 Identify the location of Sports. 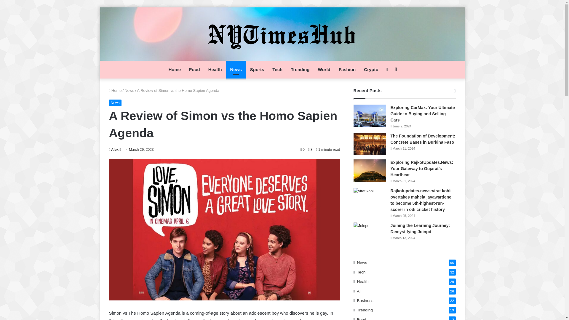
(257, 69).